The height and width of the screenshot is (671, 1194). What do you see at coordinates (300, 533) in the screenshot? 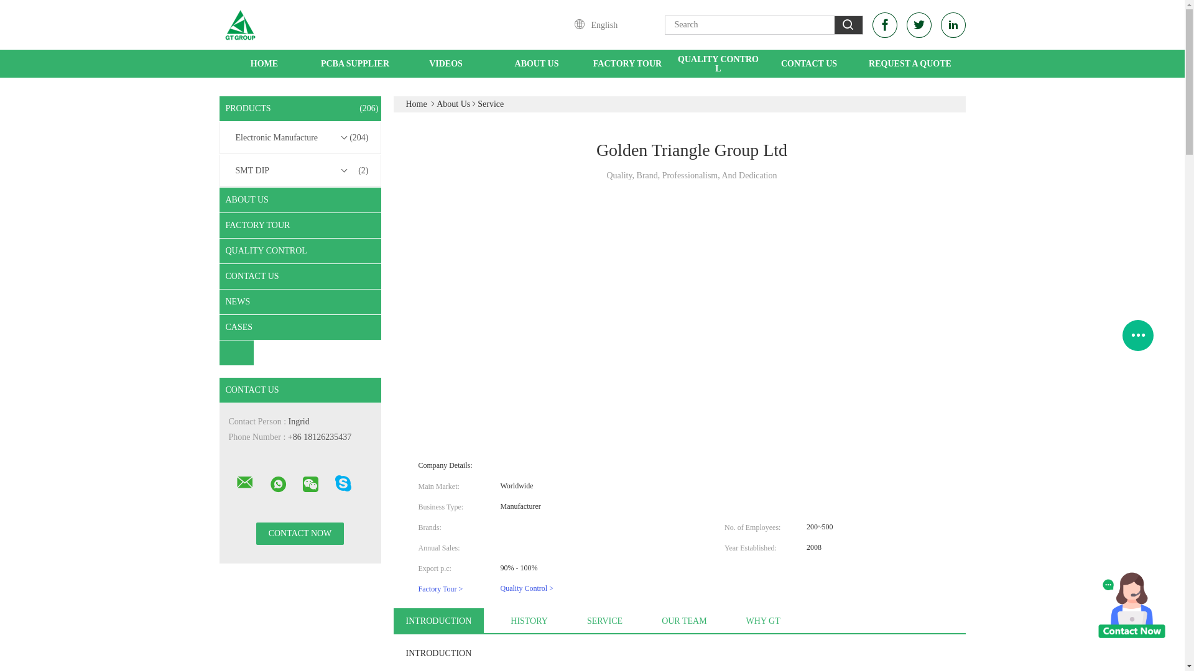
I see `Contact Now` at bounding box center [300, 533].